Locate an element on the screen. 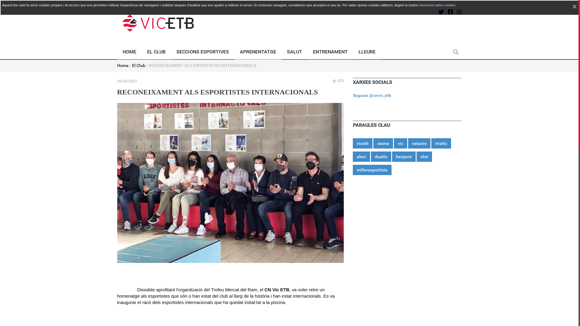 This screenshot has width=580, height=326.   is located at coordinates (575, 8).